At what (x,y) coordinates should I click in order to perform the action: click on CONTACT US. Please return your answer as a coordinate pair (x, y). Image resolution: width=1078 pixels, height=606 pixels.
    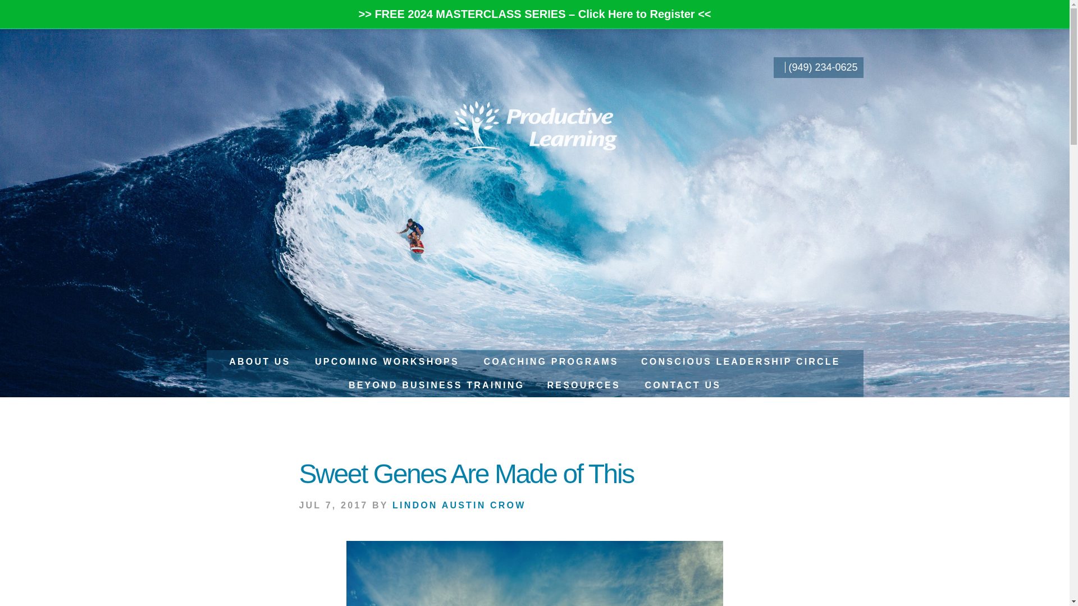
    Looking at the image, I should click on (683, 385).